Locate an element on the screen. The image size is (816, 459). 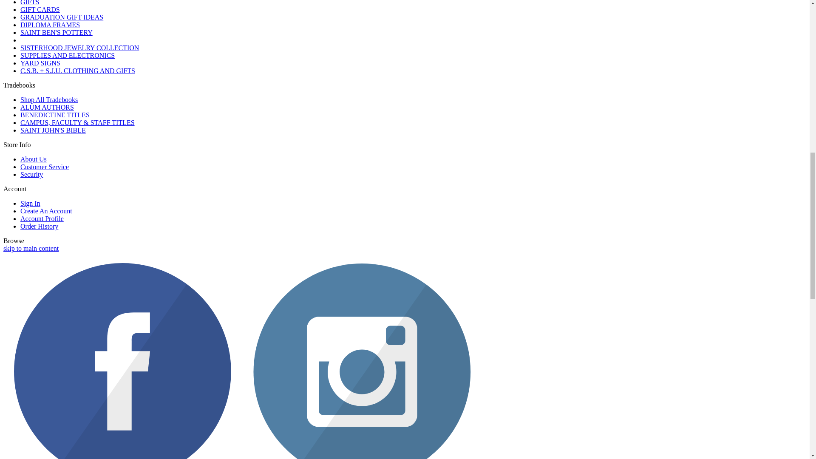
GIFTS is located at coordinates (30, 3).